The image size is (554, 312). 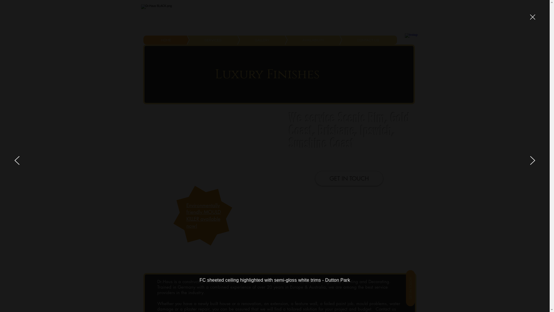 What do you see at coordinates (253, 40) in the screenshot?
I see `GALLERY` at bounding box center [253, 40].